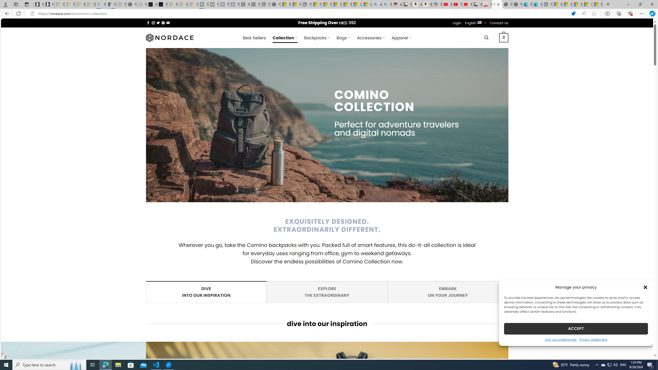  Describe the element at coordinates (457, 23) in the screenshot. I see `Login` at that location.